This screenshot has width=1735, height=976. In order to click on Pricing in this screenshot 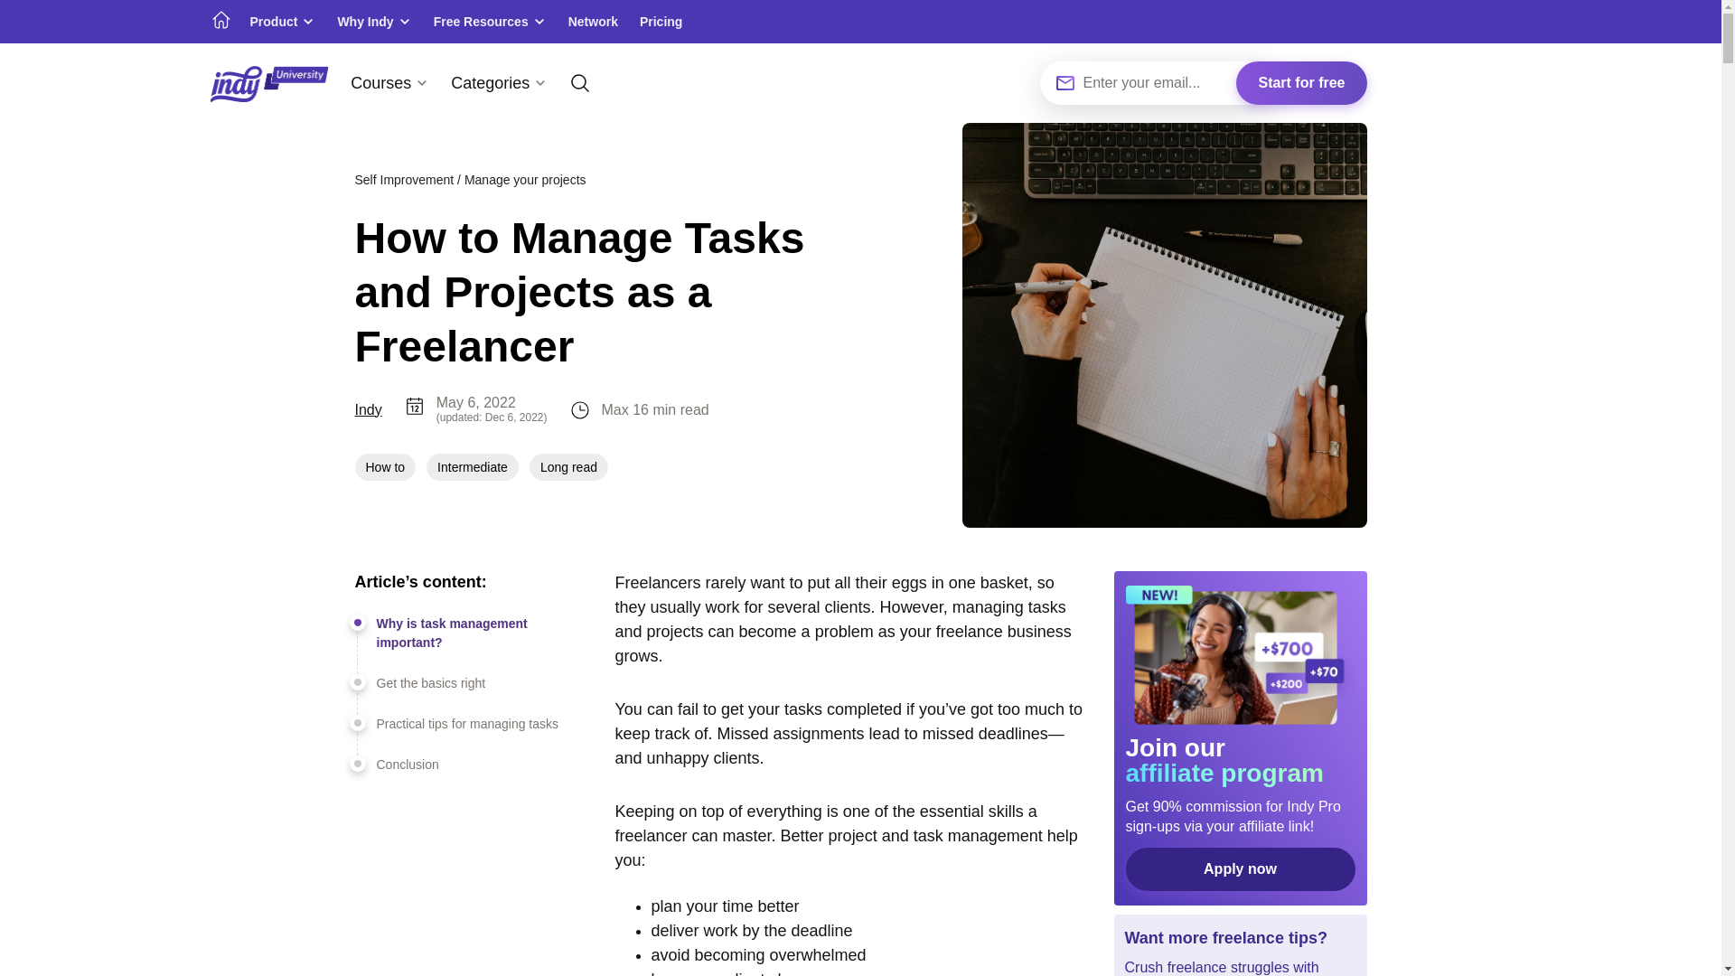, I will do `click(660, 22)`.